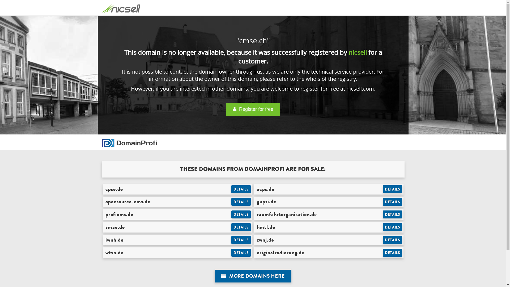  Describe the element at coordinates (393, 253) in the screenshot. I see `DETAILS` at that location.